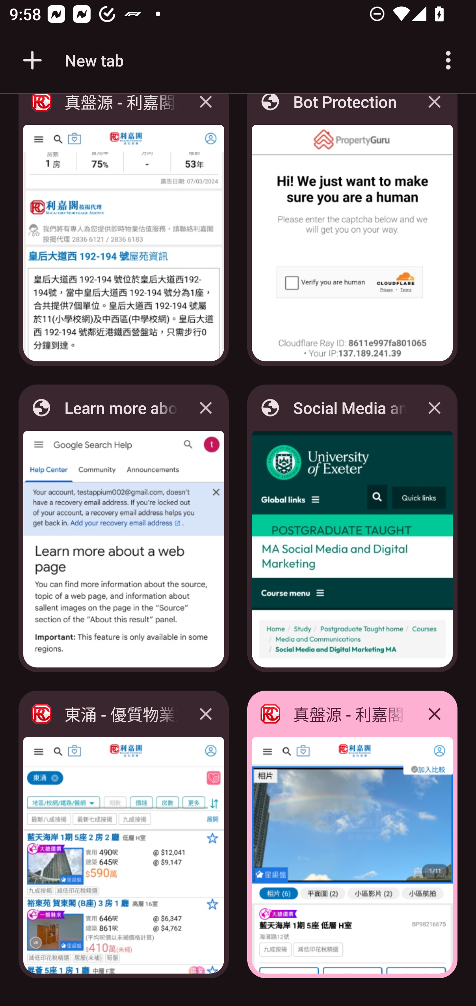 This screenshot has width=476, height=1006. What do you see at coordinates (434, 713) in the screenshot?
I see `Close 真盤源 - 利嘉閣地產 - 東涌 藍天海岸 1期 5座 tab` at bounding box center [434, 713].